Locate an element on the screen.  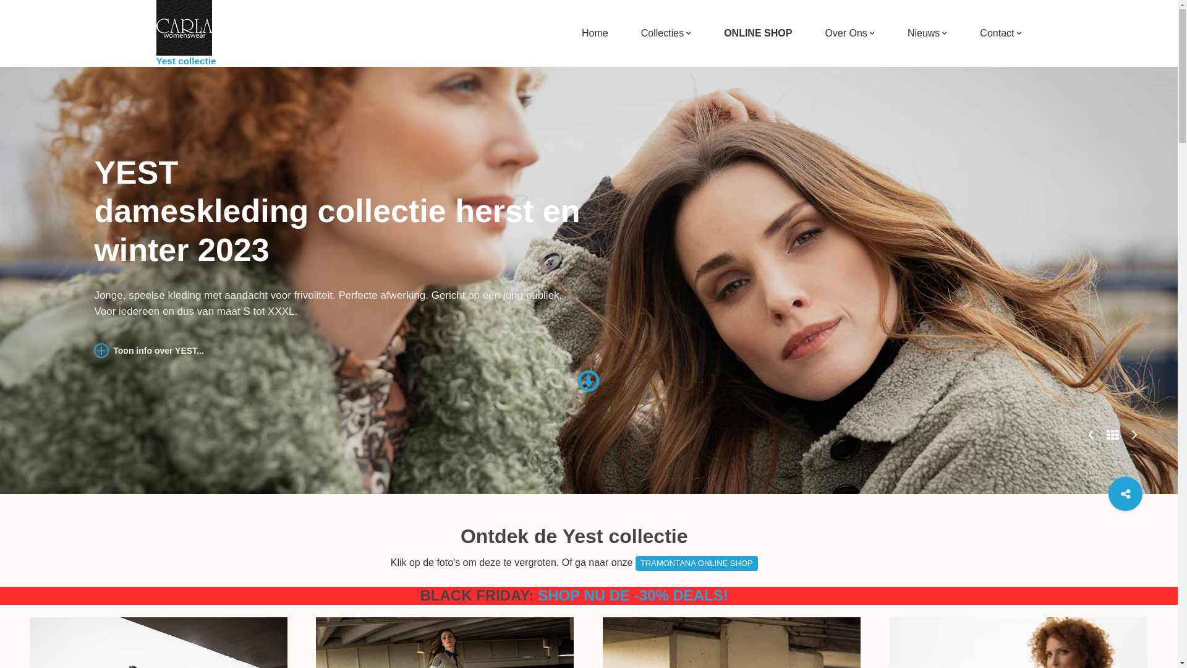
Over Ons is located at coordinates (846, 33).